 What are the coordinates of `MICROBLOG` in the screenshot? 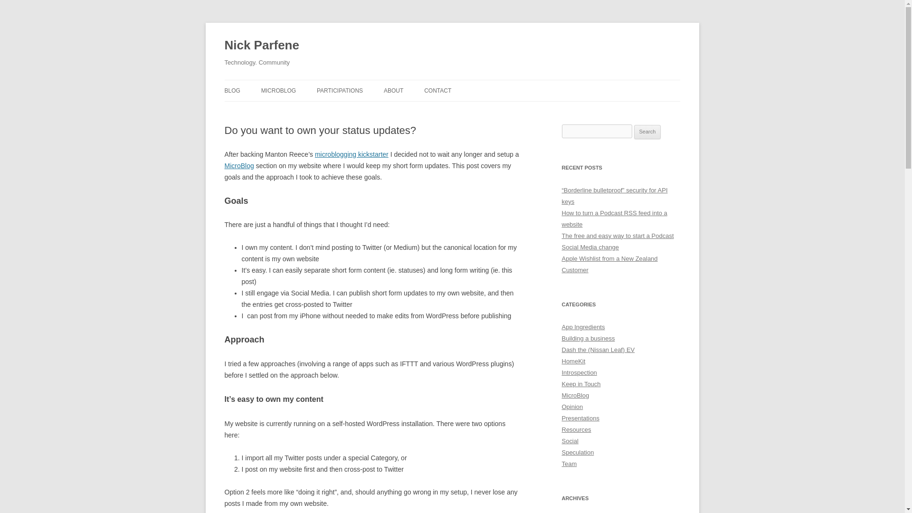 It's located at (278, 90).